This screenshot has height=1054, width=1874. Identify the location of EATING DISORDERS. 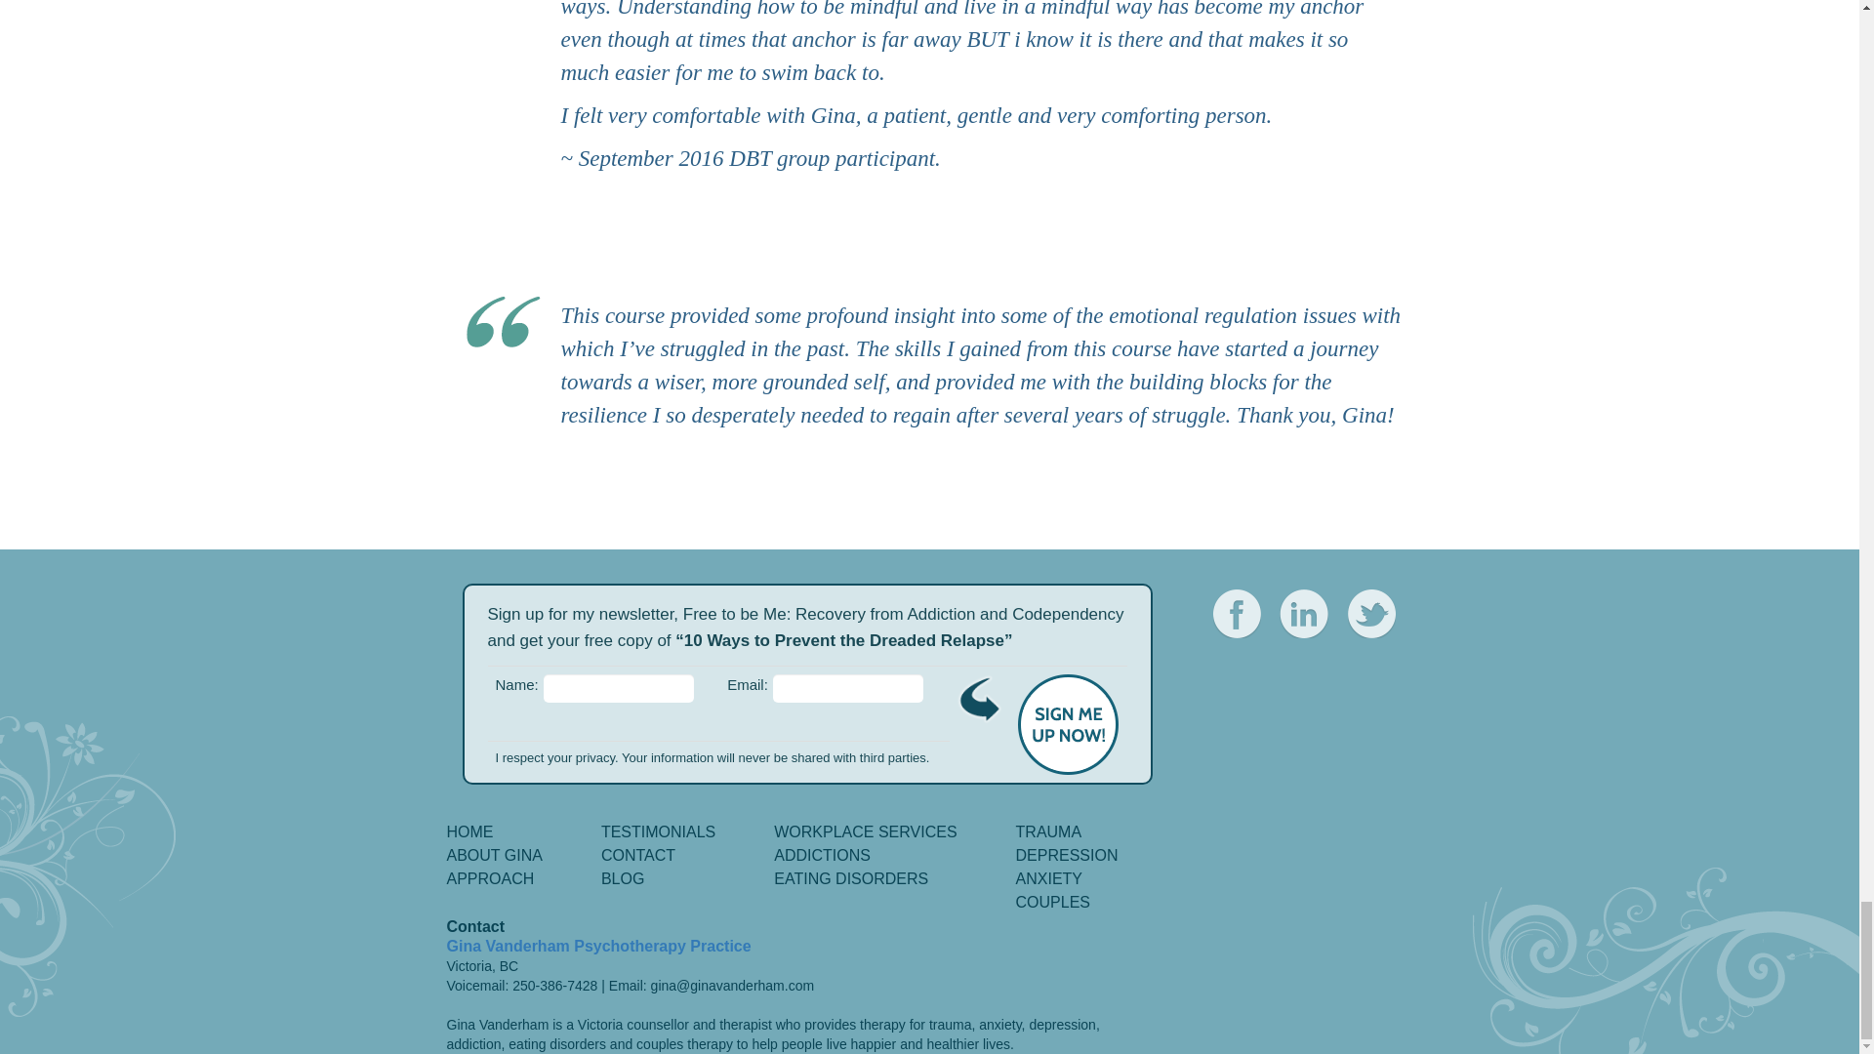
(850, 878).